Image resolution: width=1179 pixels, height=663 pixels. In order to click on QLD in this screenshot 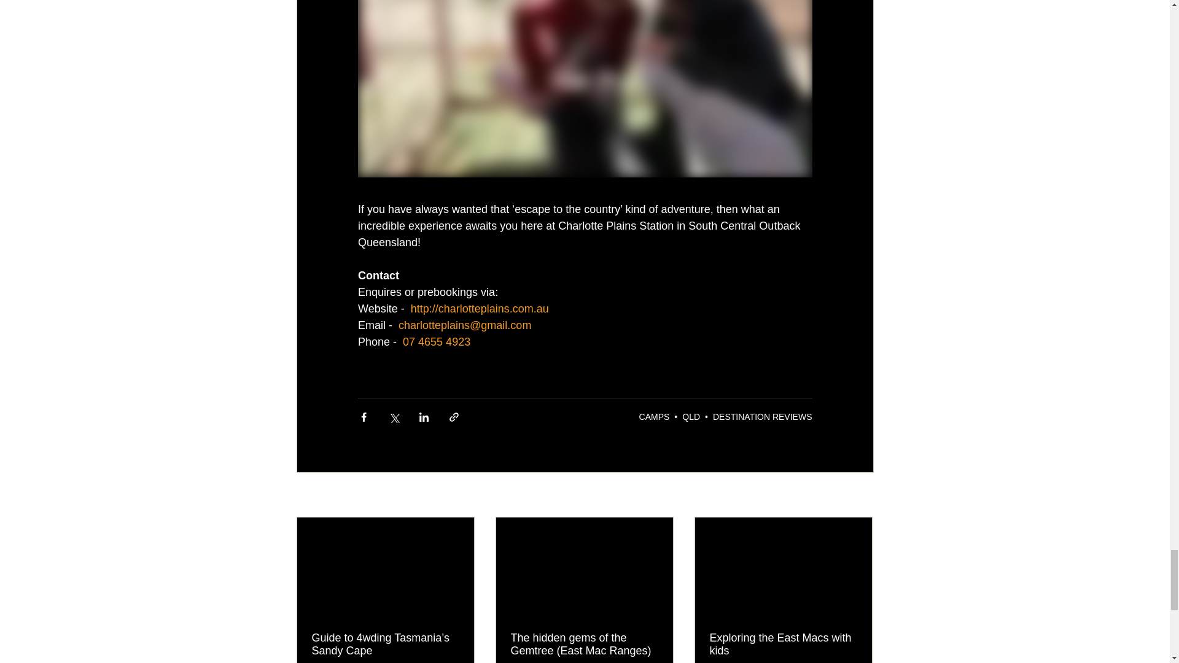, I will do `click(691, 416)`.